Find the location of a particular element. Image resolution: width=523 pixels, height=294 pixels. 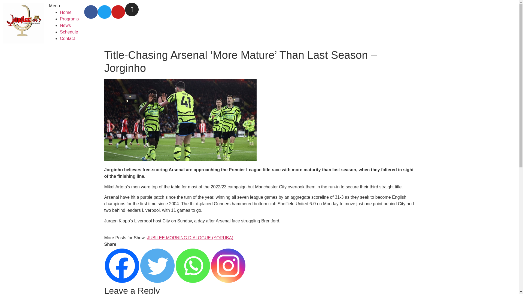

Schedule is located at coordinates (69, 32).